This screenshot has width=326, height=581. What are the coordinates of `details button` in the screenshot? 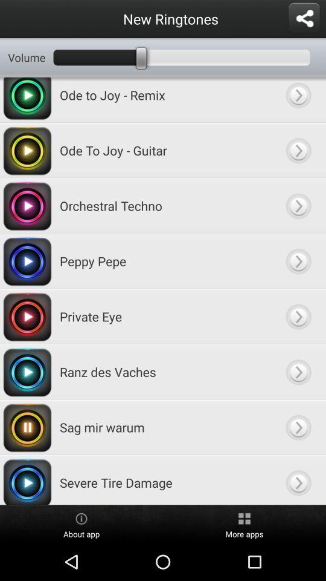 It's located at (298, 150).